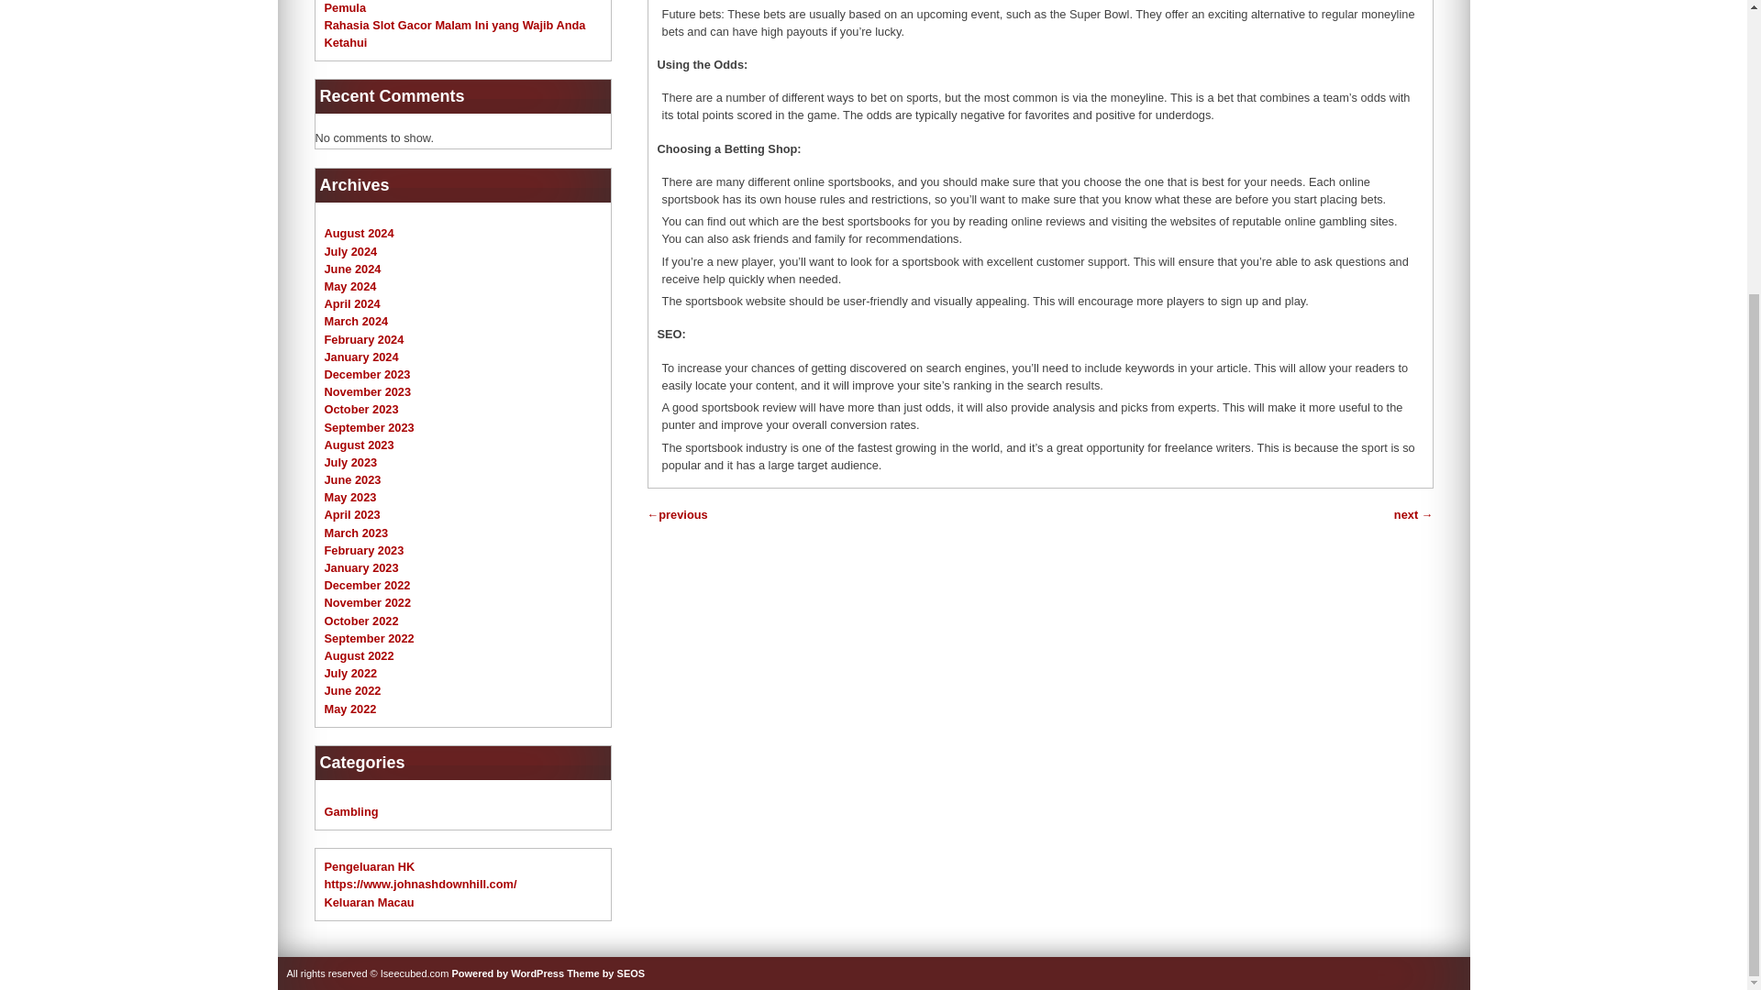 The image size is (1761, 990). What do you see at coordinates (350, 462) in the screenshot?
I see `July 2023` at bounding box center [350, 462].